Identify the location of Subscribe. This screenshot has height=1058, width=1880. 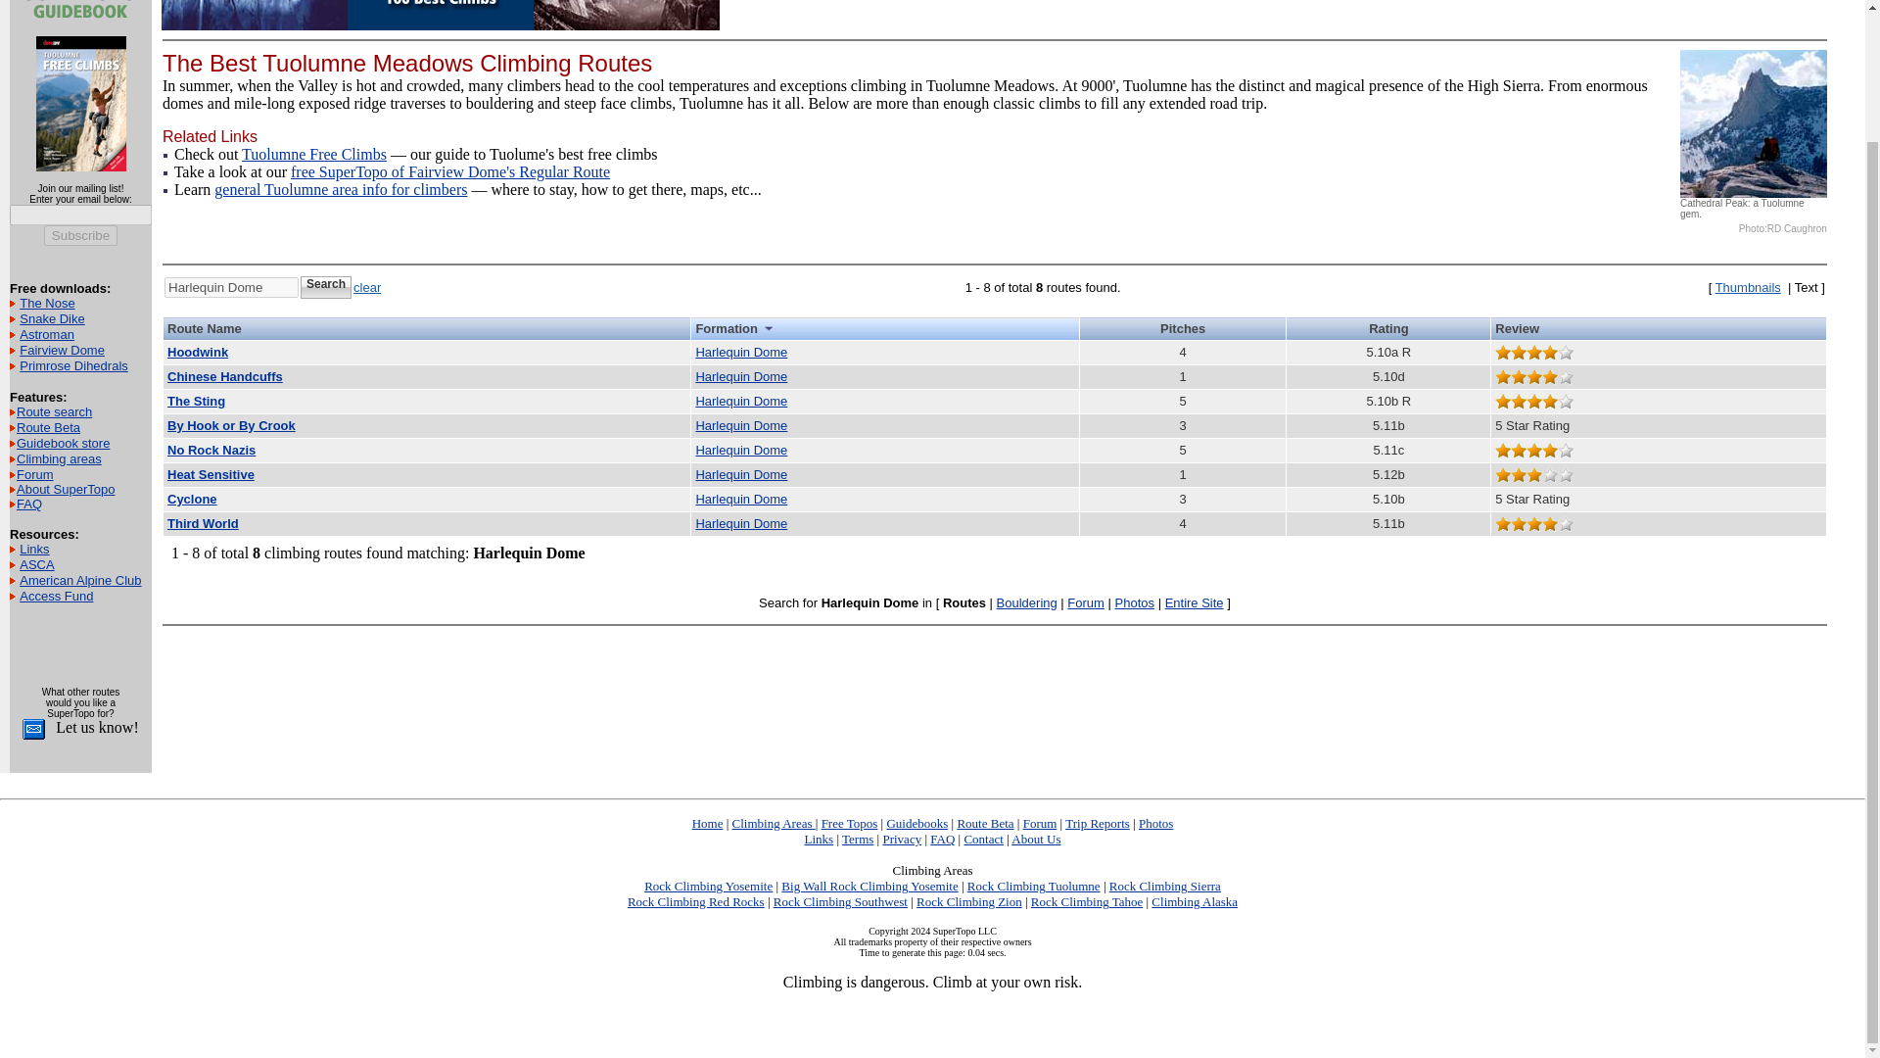
(80, 235).